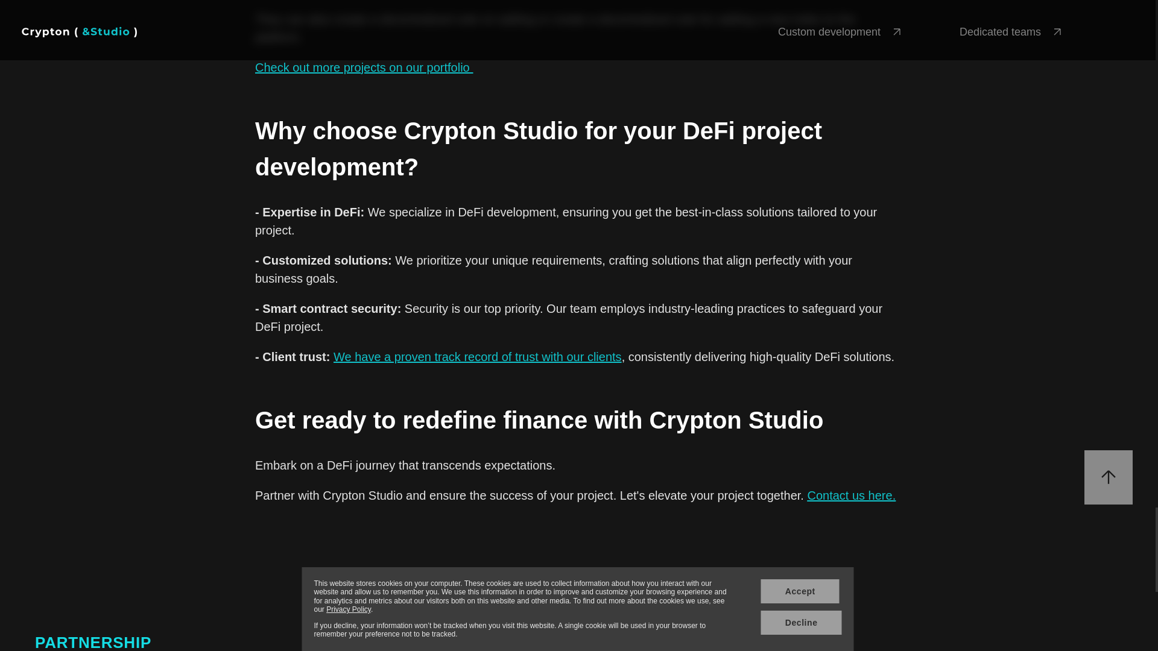 The image size is (1158, 651). I want to click on We have a proven track record of trust with our clients, so click(478, 357).